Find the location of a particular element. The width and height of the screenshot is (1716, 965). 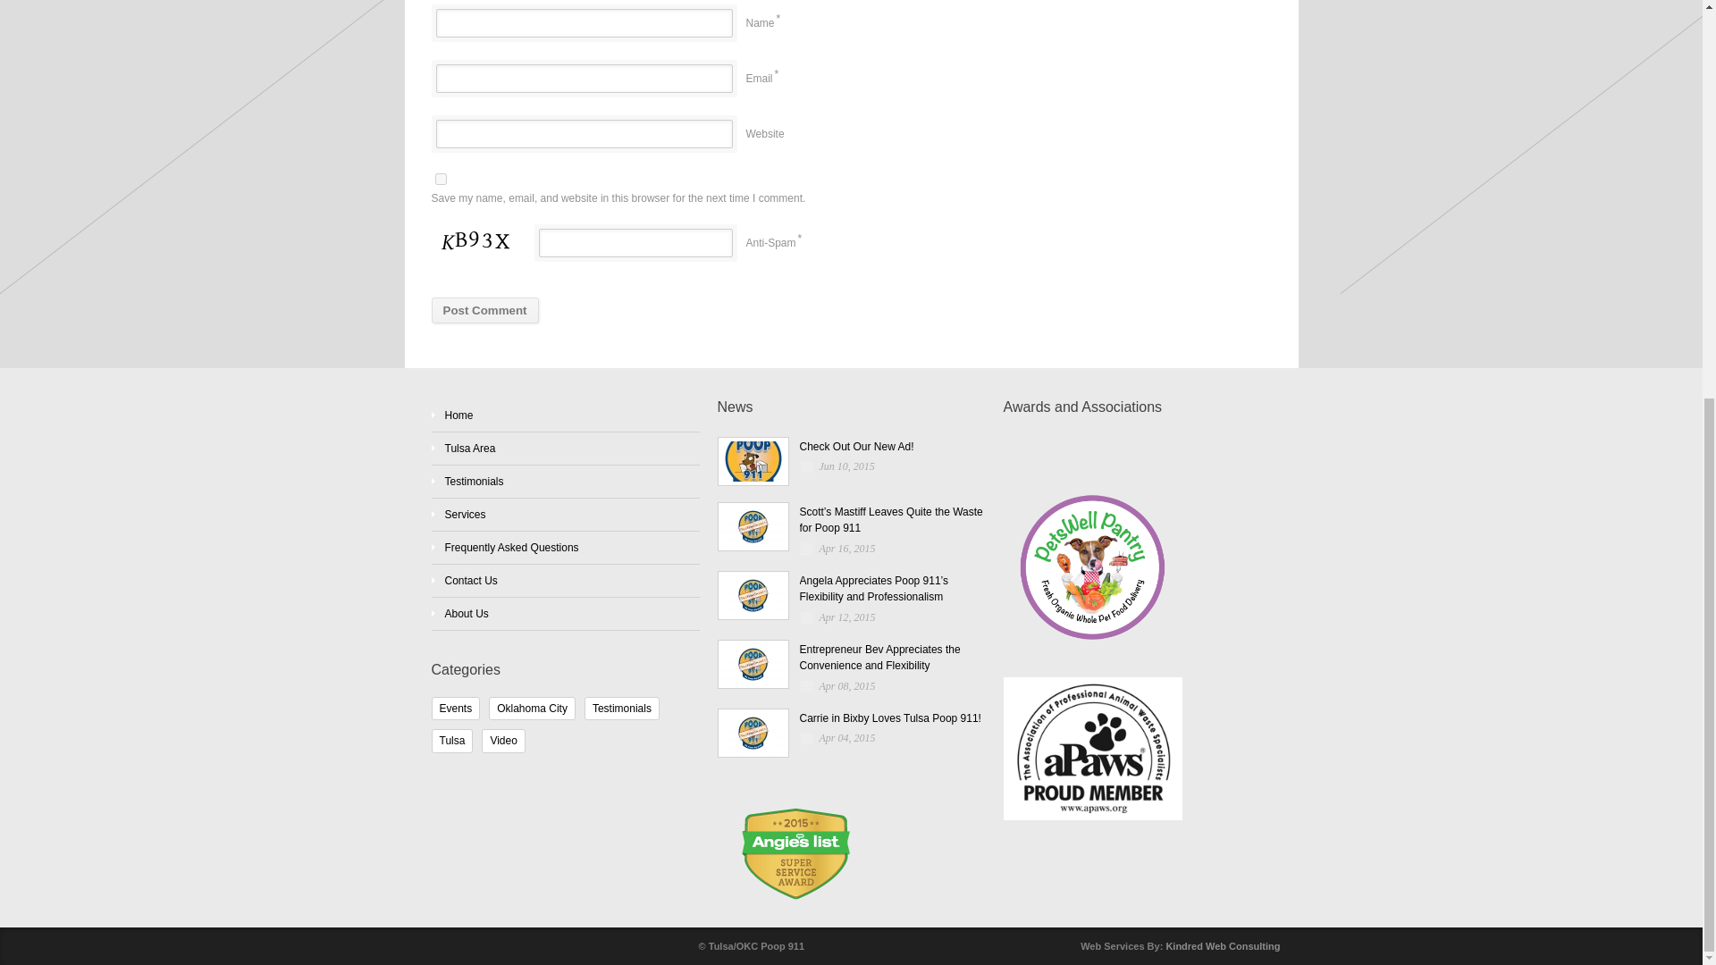

Pets Well Pantry is located at coordinates (1137, 566).